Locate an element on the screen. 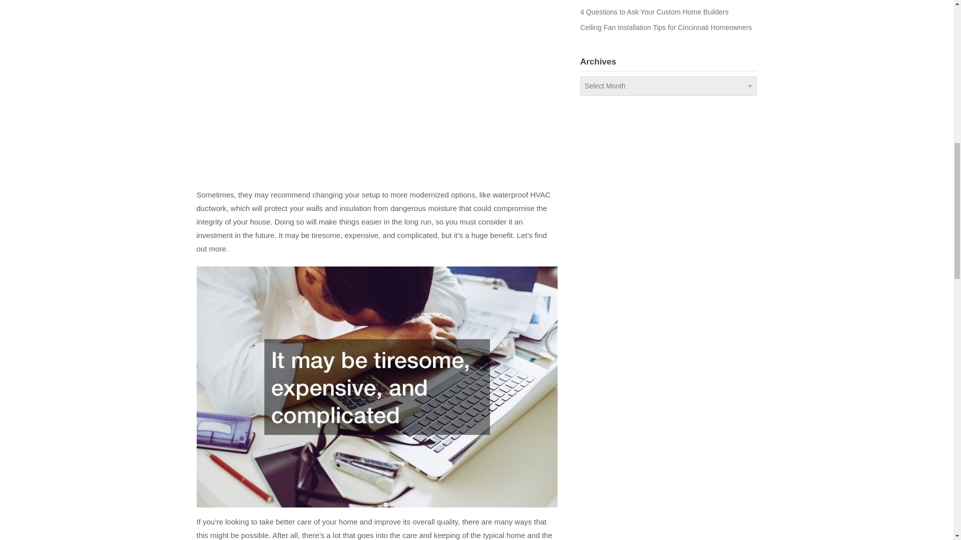 The image size is (961, 540). 4 Questions to Ask Your Custom Home Builders is located at coordinates (654, 12).